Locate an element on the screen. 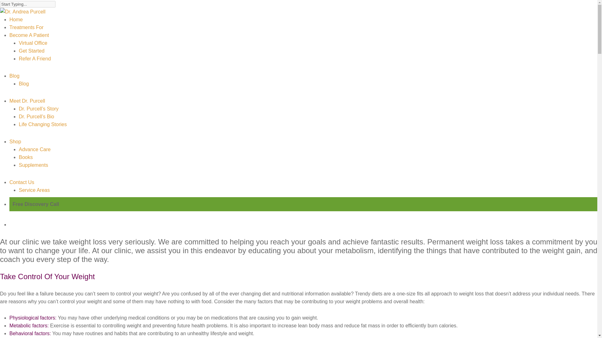 The image size is (602, 338). Life Changing Stories is located at coordinates (43, 124).